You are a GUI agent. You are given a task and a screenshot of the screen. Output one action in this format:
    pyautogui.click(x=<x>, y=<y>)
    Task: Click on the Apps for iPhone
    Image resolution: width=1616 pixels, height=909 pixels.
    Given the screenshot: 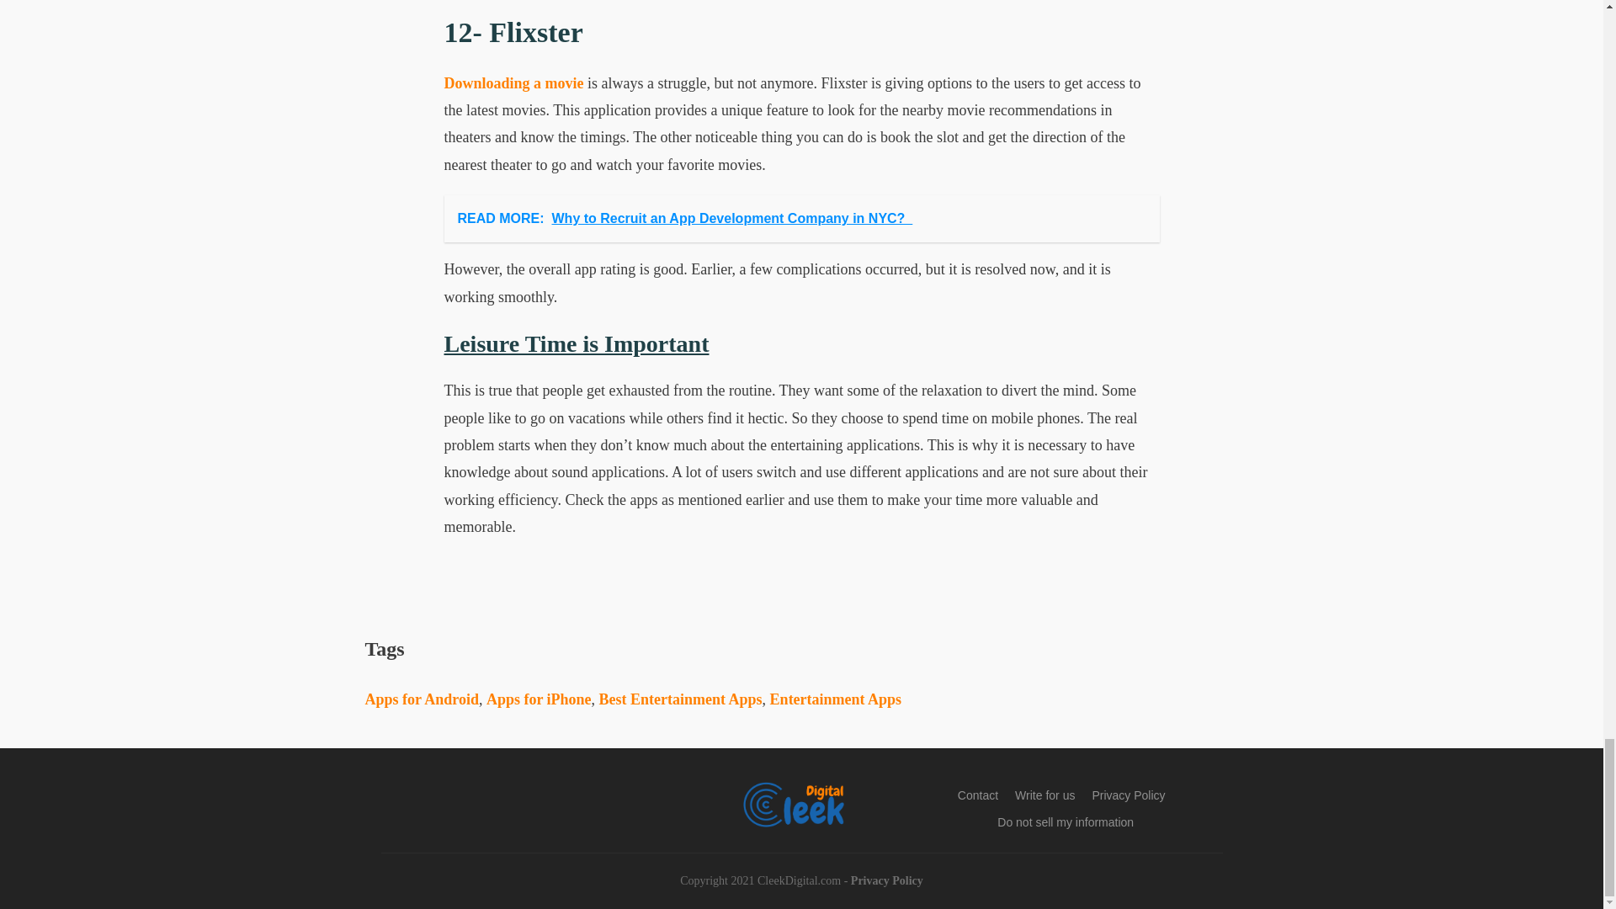 What is the action you would take?
    pyautogui.click(x=539, y=699)
    